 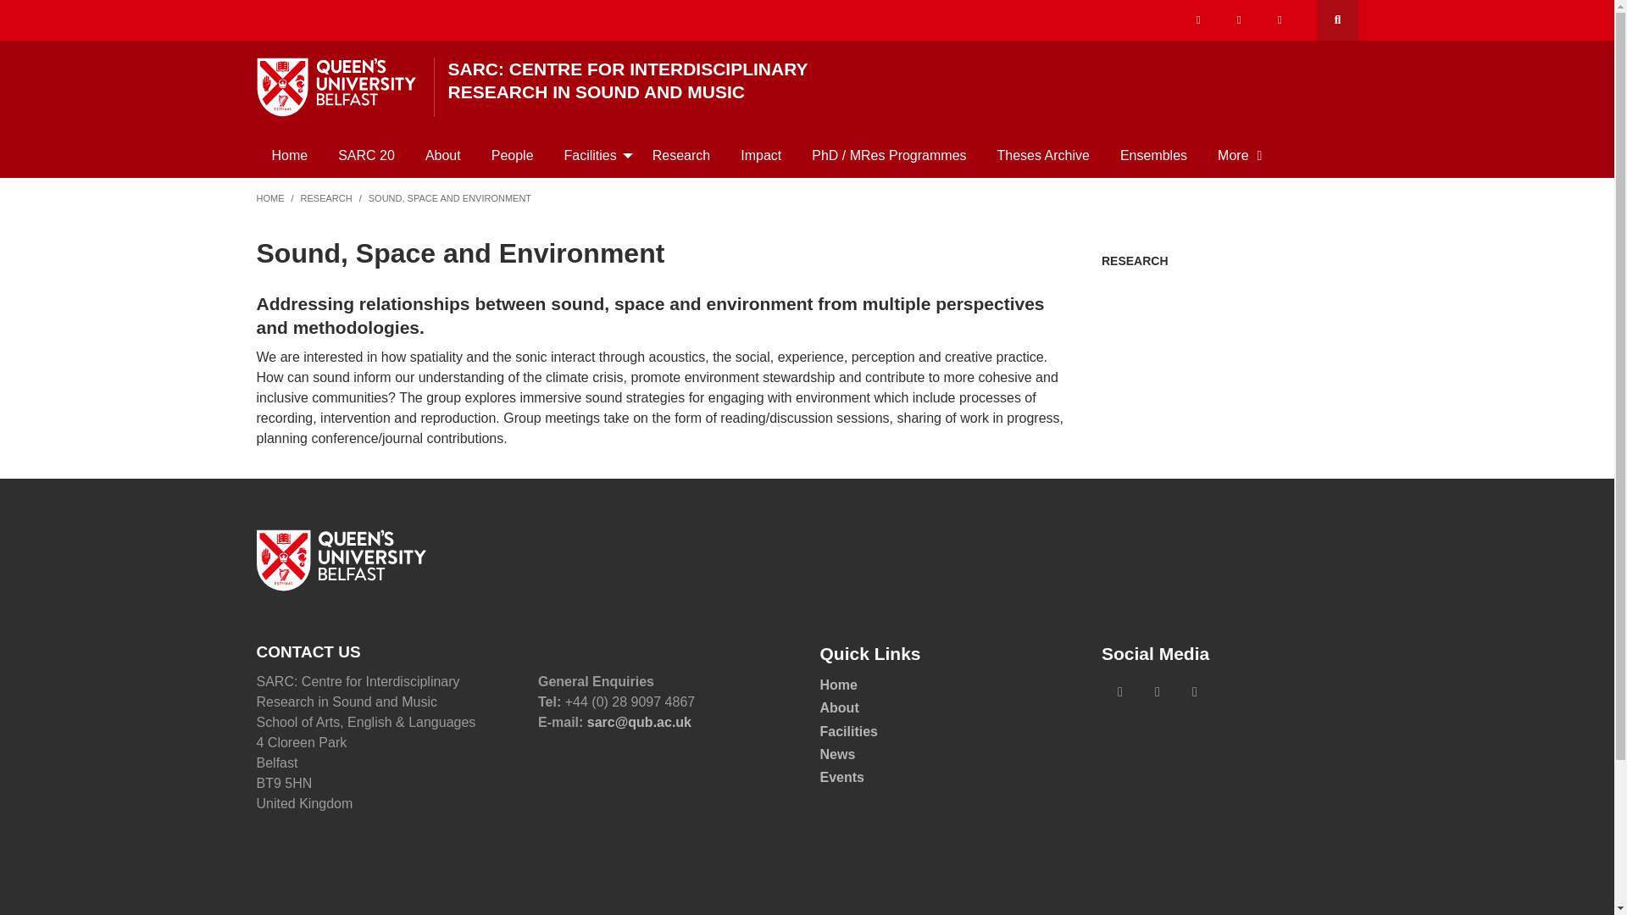 I want to click on Ensembles, so click(x=1152, y=155).